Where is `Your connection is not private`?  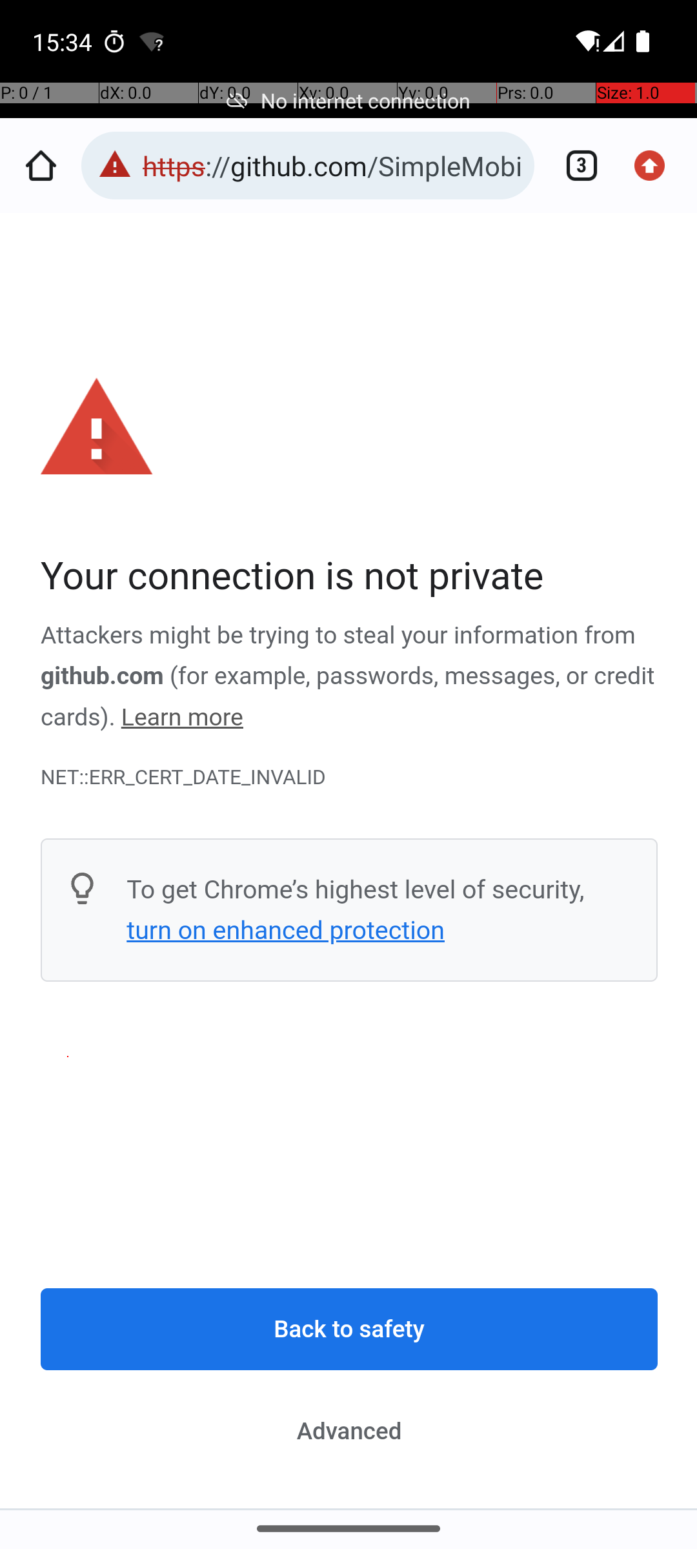
Your connection is not private is located at coordinates (350, 577).